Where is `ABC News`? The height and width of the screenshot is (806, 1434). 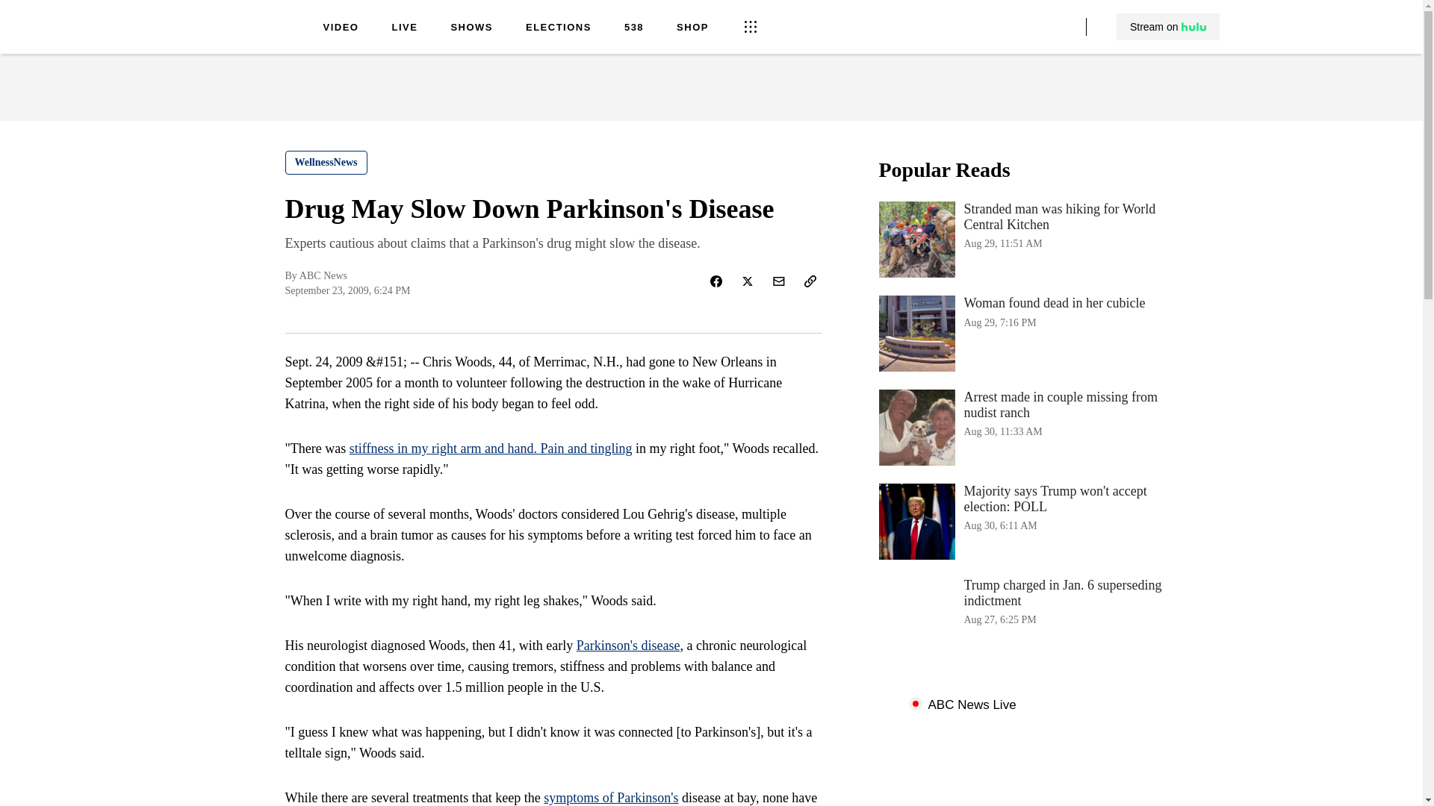 ABC News is located at coordinates (246, 38).